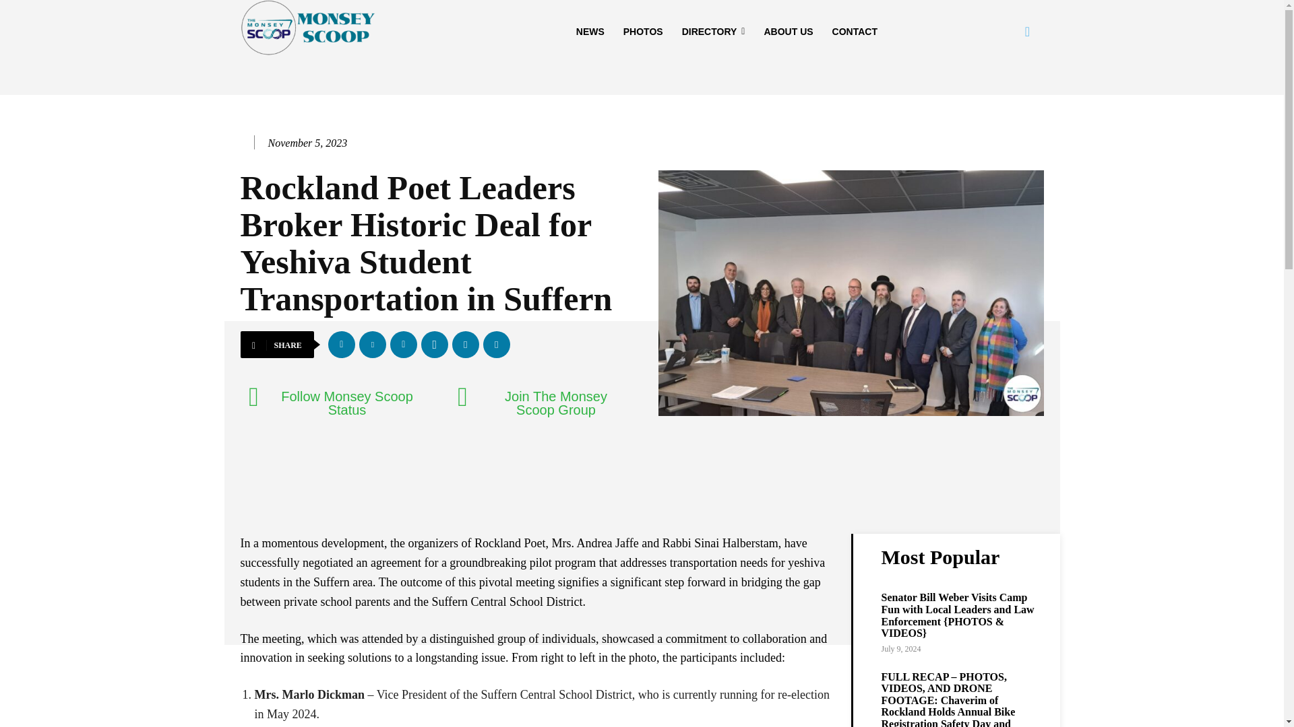  I want to click on CONTACT, so click(855, 31).